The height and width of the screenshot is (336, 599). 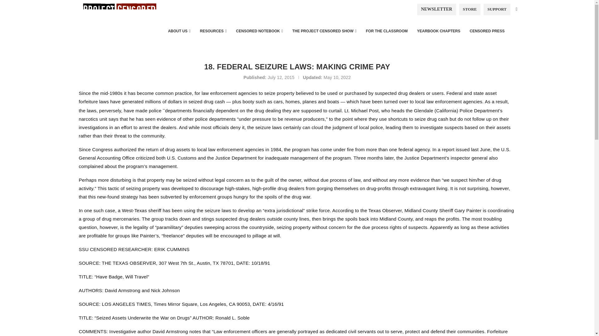 What do you see at coordinates (179, 31) in the screenshot?
I see `ABOUT US` at bounding box center [179, 31].